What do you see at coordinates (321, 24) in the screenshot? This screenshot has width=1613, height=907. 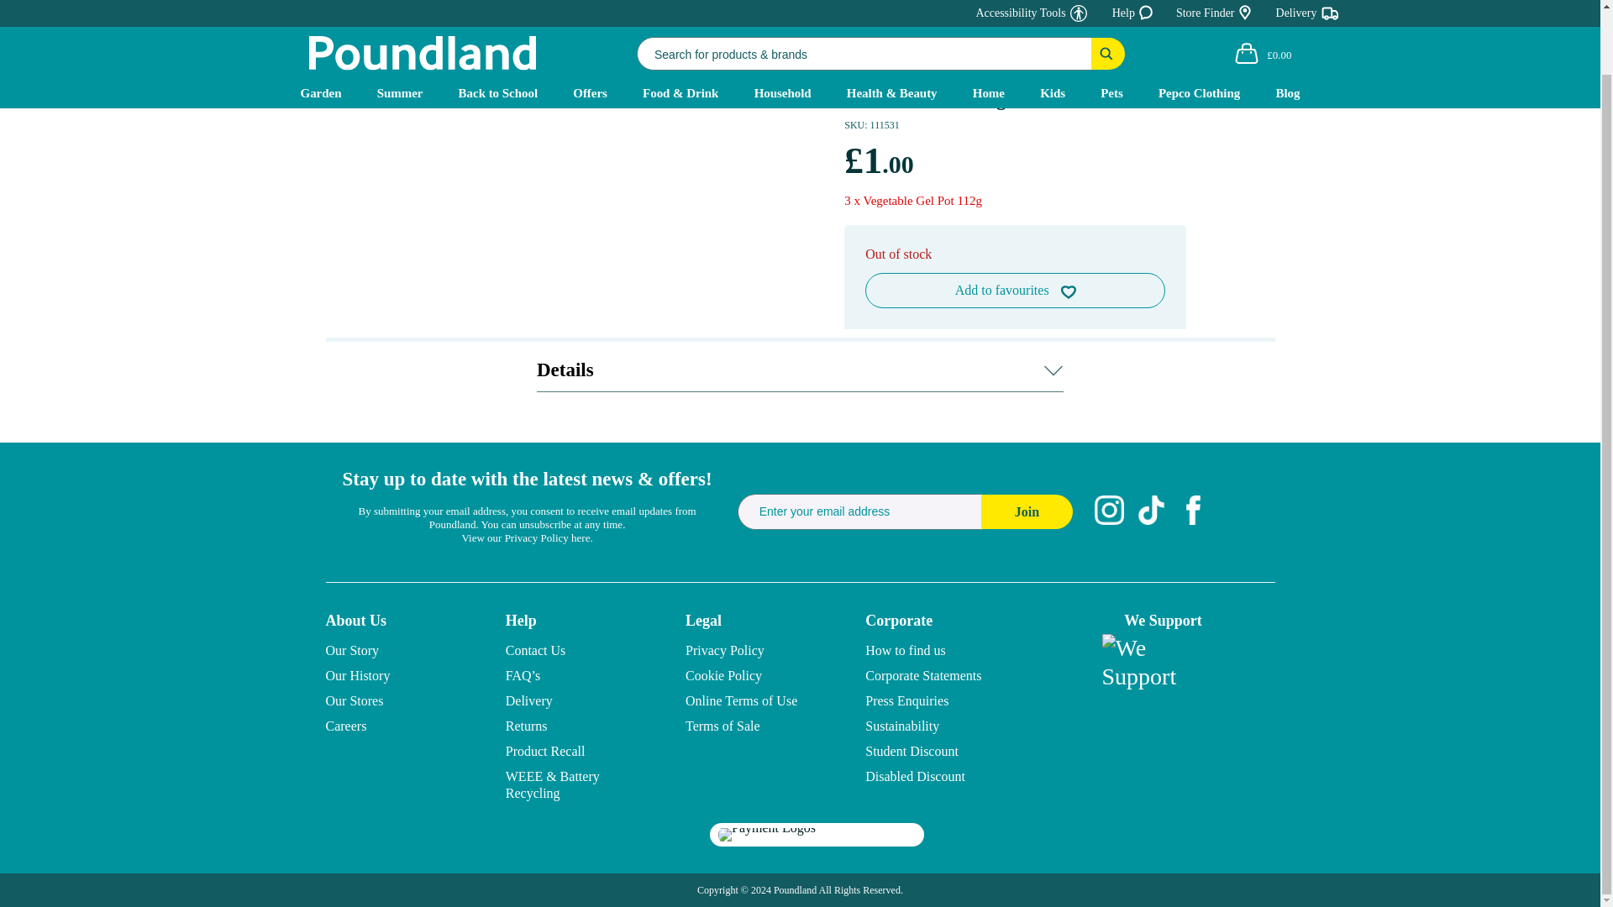 I see `Garden` at bounding box center [321, 24].